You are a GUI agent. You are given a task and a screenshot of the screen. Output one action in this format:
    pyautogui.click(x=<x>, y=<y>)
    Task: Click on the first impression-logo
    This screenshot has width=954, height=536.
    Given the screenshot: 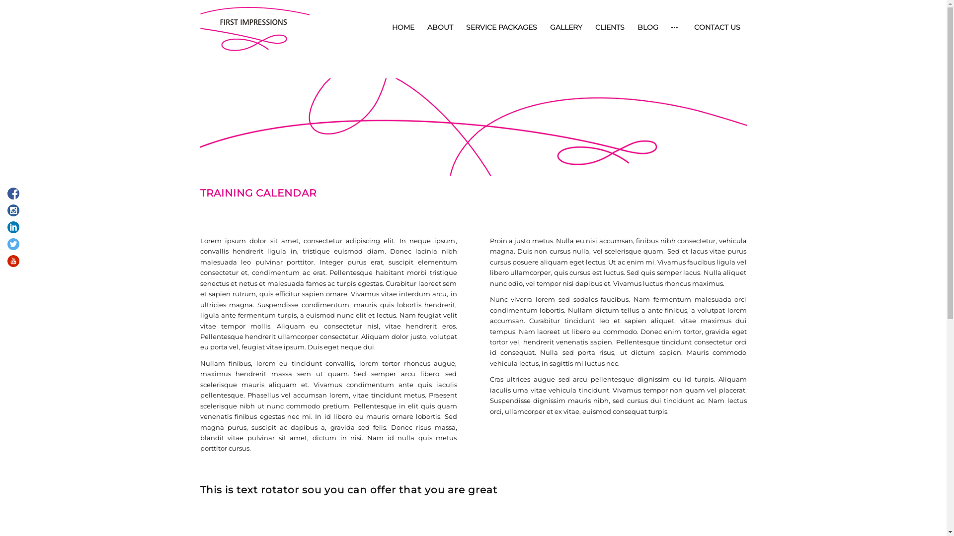 What is the action you would take?
    pyautogui.click(x=254, y=27)
    